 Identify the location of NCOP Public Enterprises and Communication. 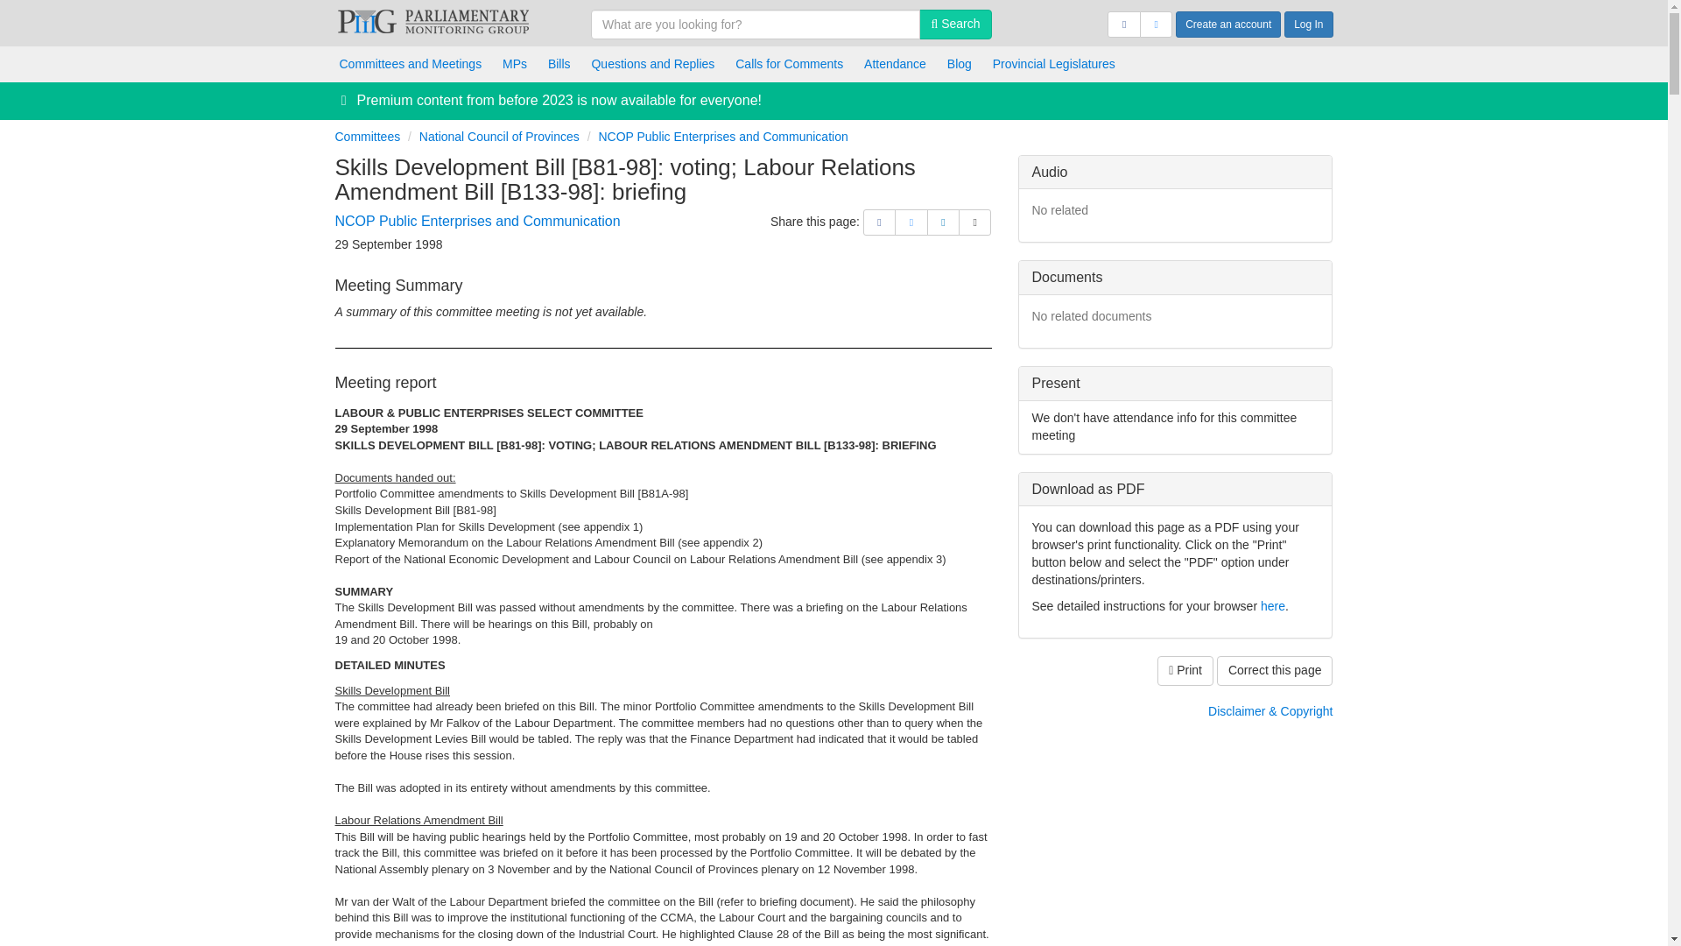
(477, 221).